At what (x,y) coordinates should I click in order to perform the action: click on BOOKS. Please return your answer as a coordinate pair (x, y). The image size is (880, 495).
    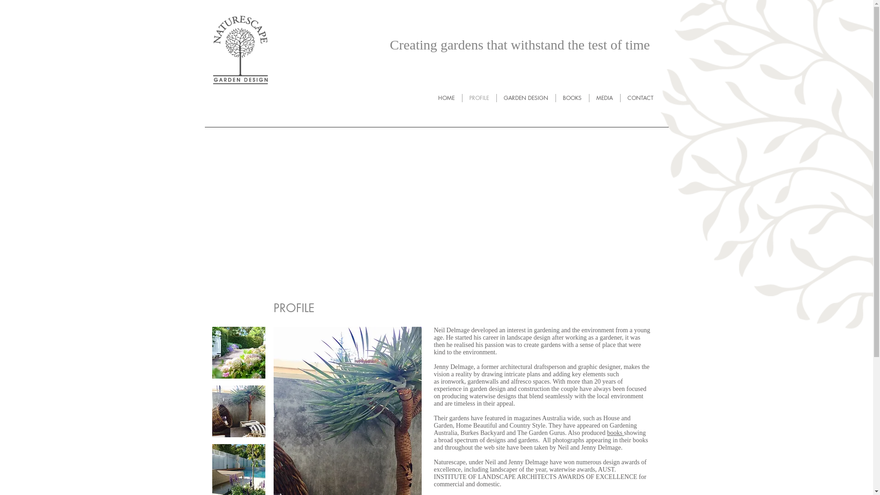
    Looking at the image, I should click on (572, 98).